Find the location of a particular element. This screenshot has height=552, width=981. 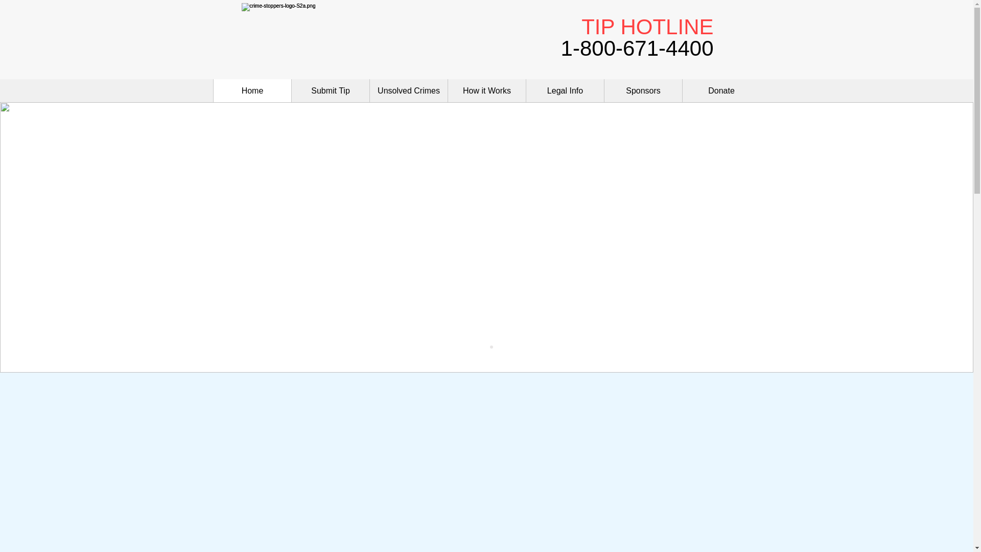

Legal Info is located at coordinates (565, 90).